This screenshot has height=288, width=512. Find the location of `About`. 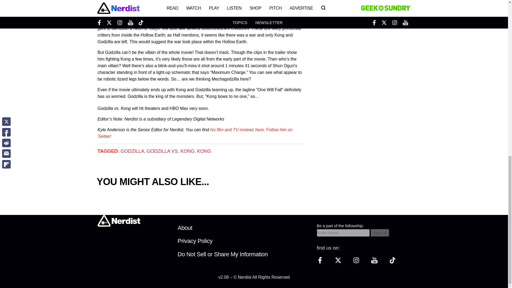

About is located at coordinates (185, 228).